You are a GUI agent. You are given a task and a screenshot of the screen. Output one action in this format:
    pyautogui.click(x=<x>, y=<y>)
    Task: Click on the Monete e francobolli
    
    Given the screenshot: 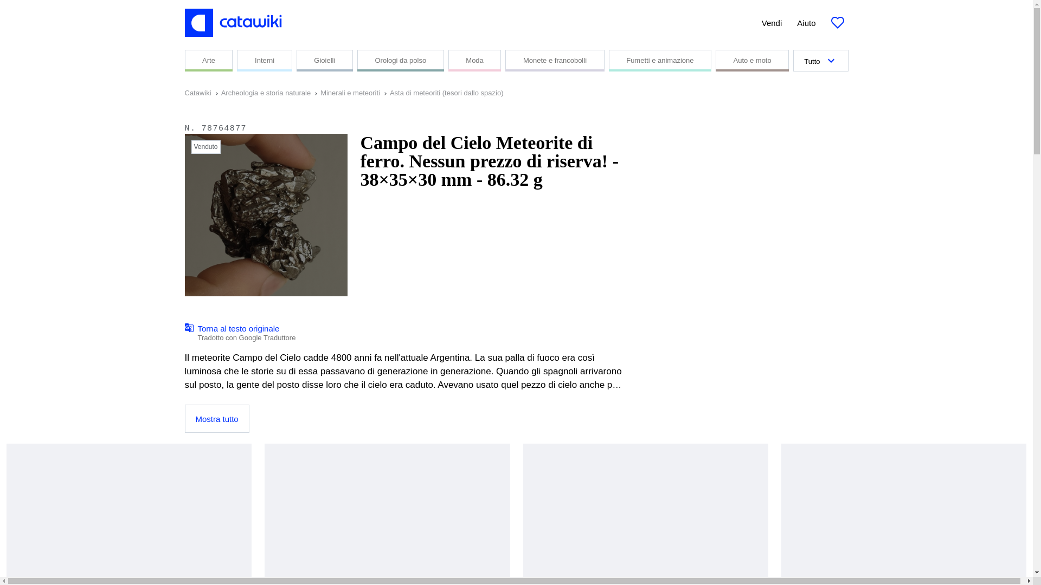 What is the action you would take?
    pyautogui.click(x=554, y=60)
    